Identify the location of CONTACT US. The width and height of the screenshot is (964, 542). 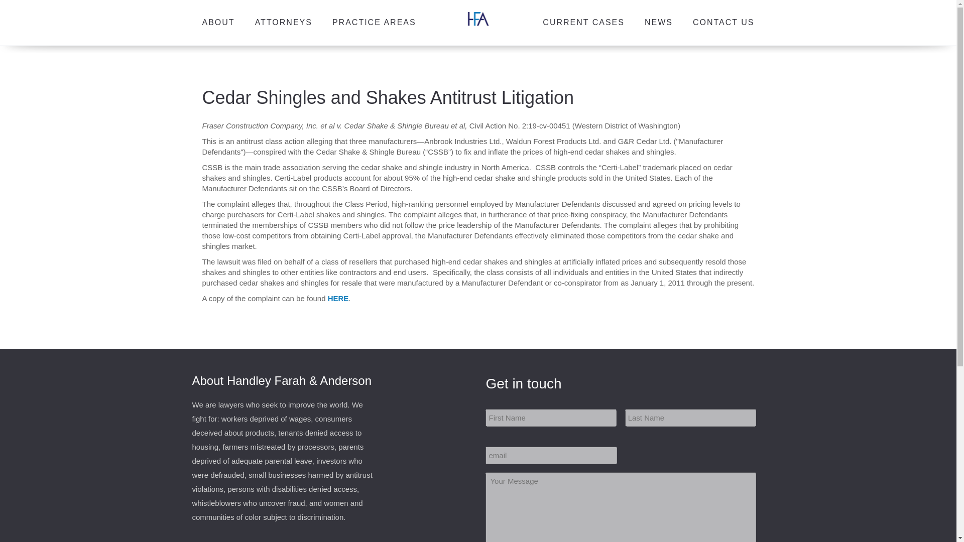
(724, 23).